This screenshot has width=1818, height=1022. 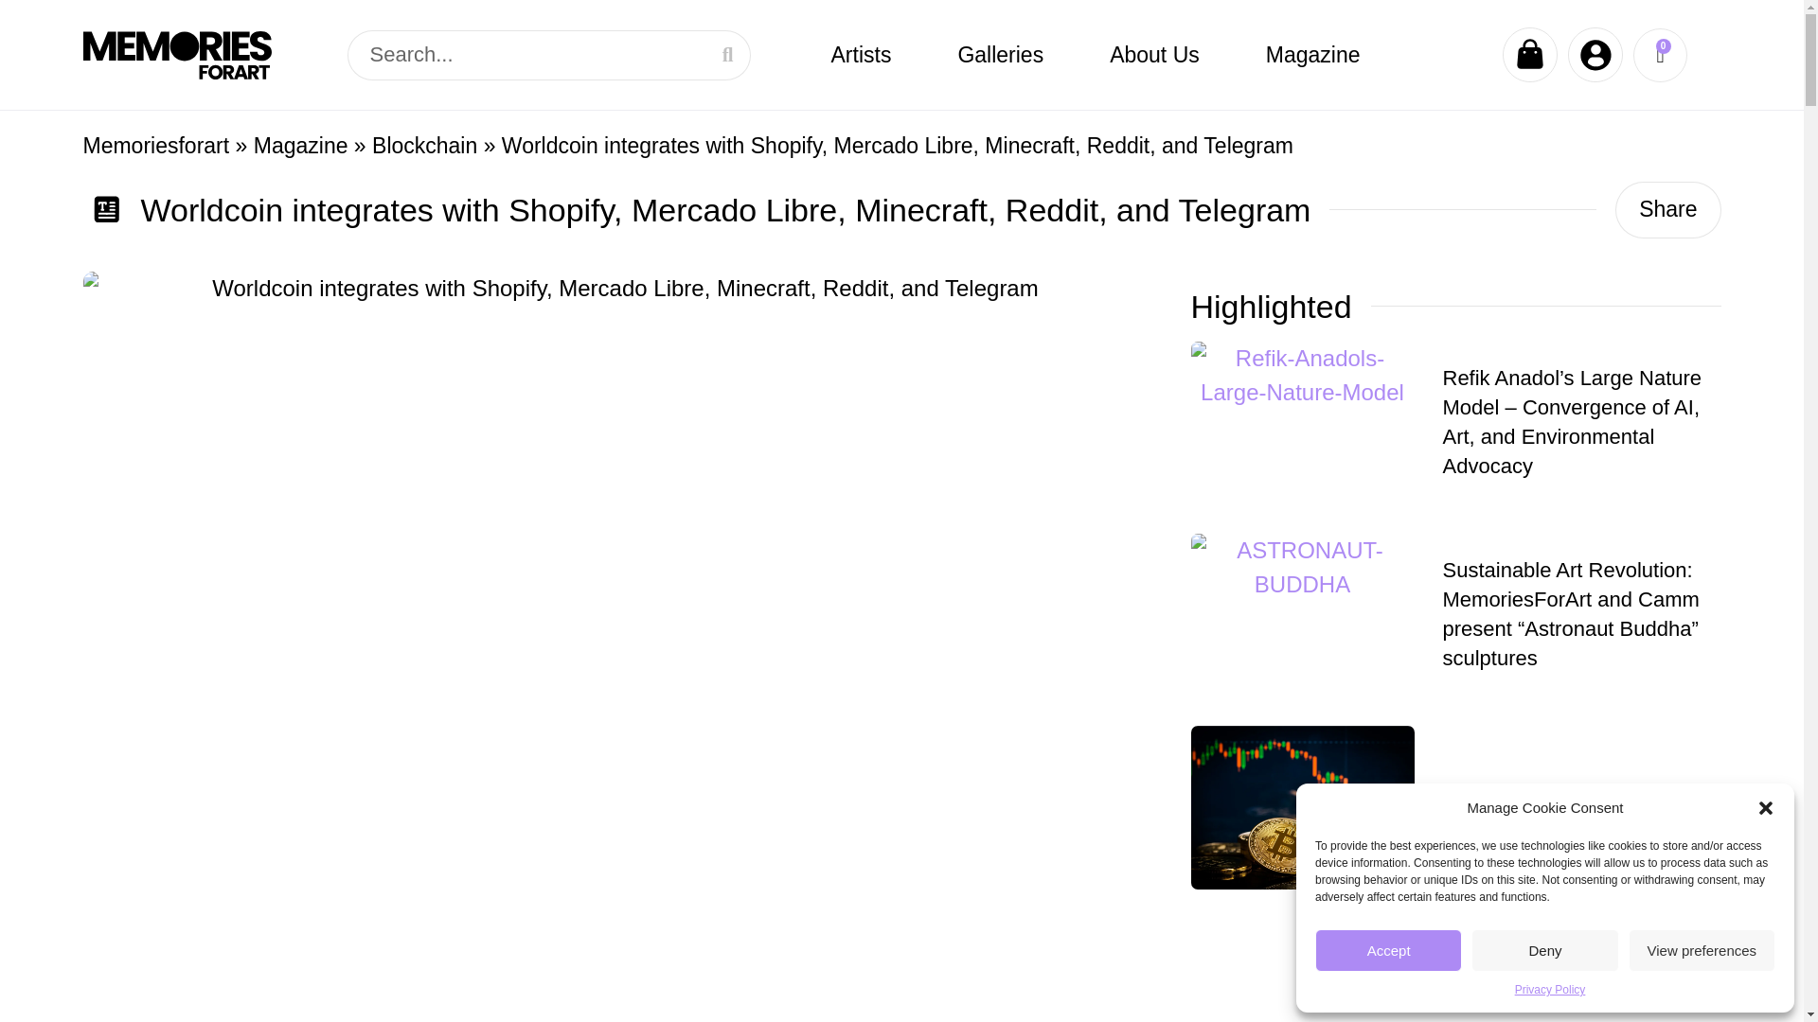 I want to click on Share, so click(x=1667, y=210).